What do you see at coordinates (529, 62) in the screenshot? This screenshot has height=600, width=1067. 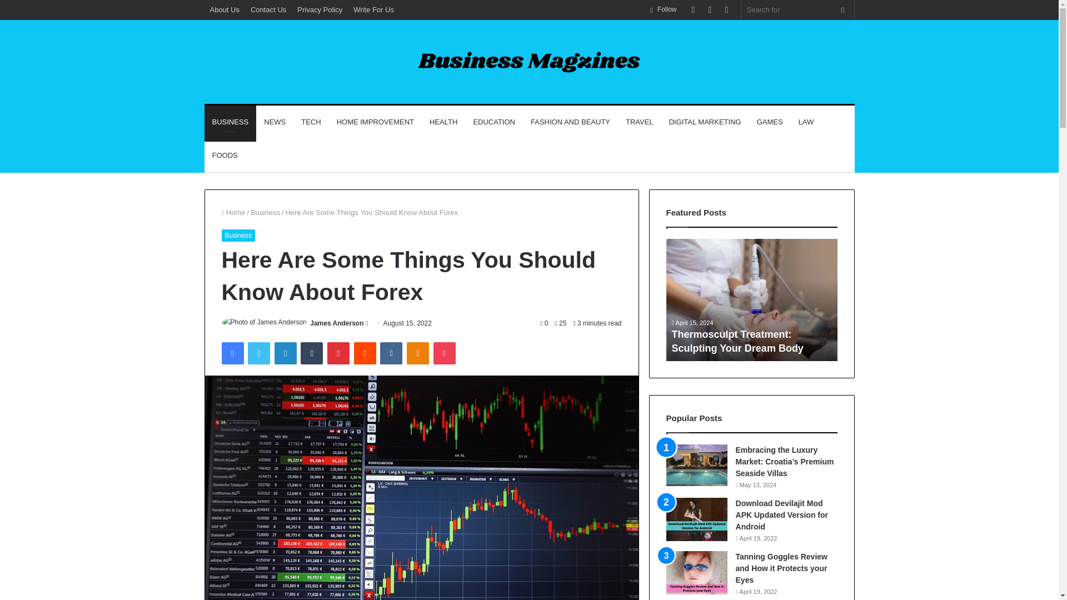 I see `Business Magzines` at bounding box center [529, 62].